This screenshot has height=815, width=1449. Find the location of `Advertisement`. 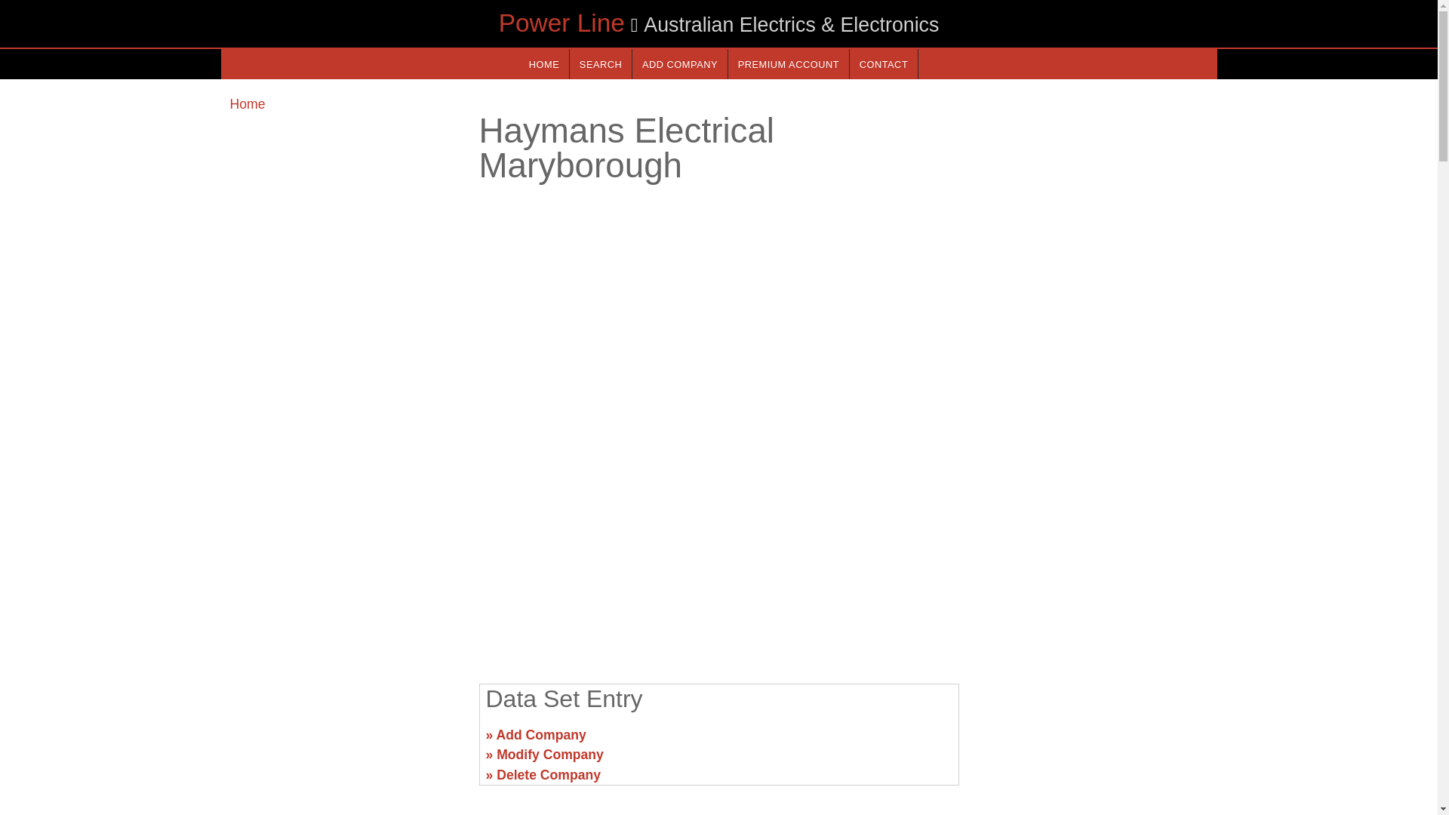

Advertisement is located at coordinates (344, 706).